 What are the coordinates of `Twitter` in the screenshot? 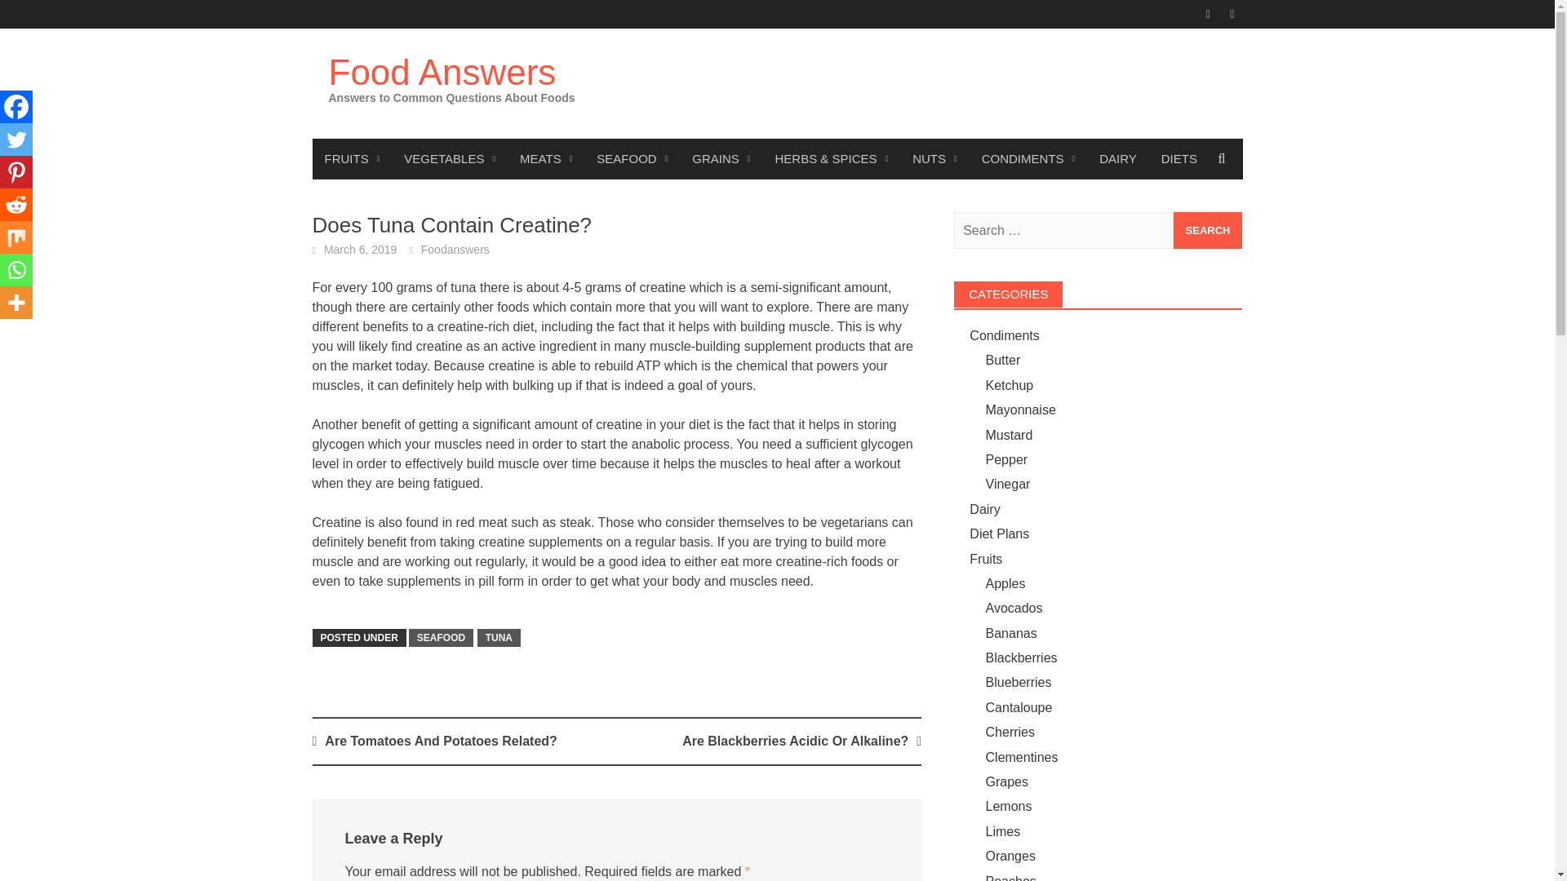 It's located at (16, 139).